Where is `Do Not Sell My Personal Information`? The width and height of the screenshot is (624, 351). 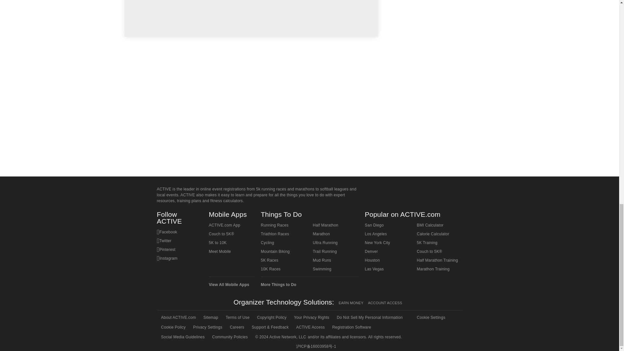 Do Not Sell My Personal Information is located at coordinates (369, 318).